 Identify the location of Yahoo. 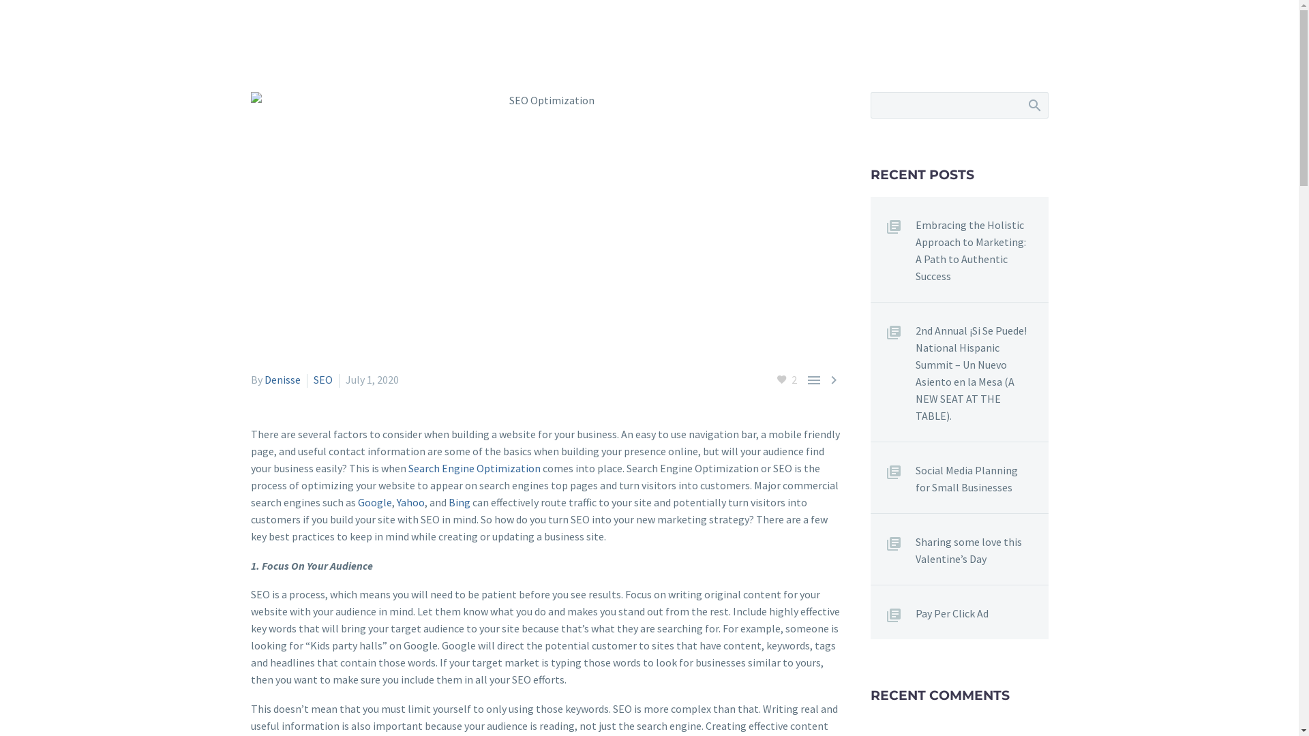
(410, 502).